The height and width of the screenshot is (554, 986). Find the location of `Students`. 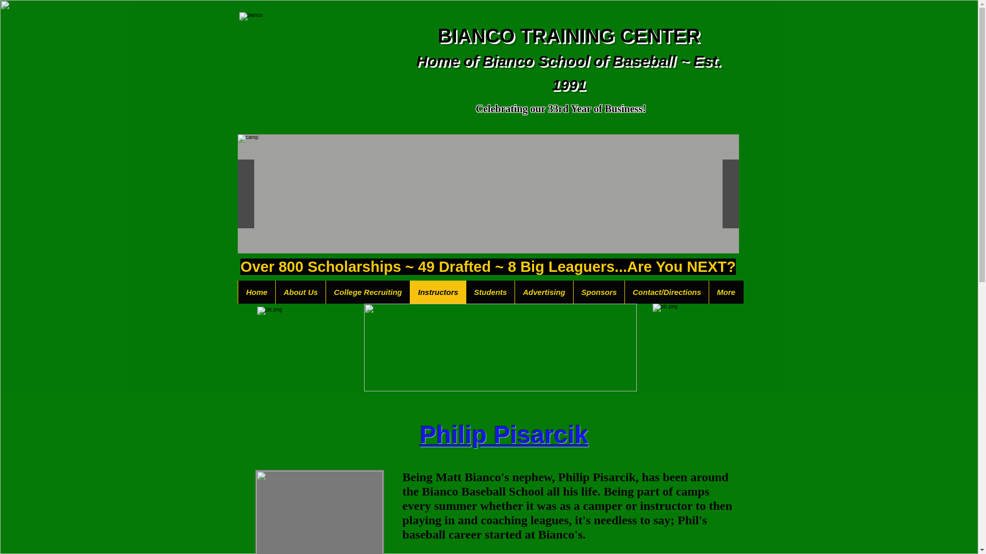

Students is located at coordinates (490, 291).